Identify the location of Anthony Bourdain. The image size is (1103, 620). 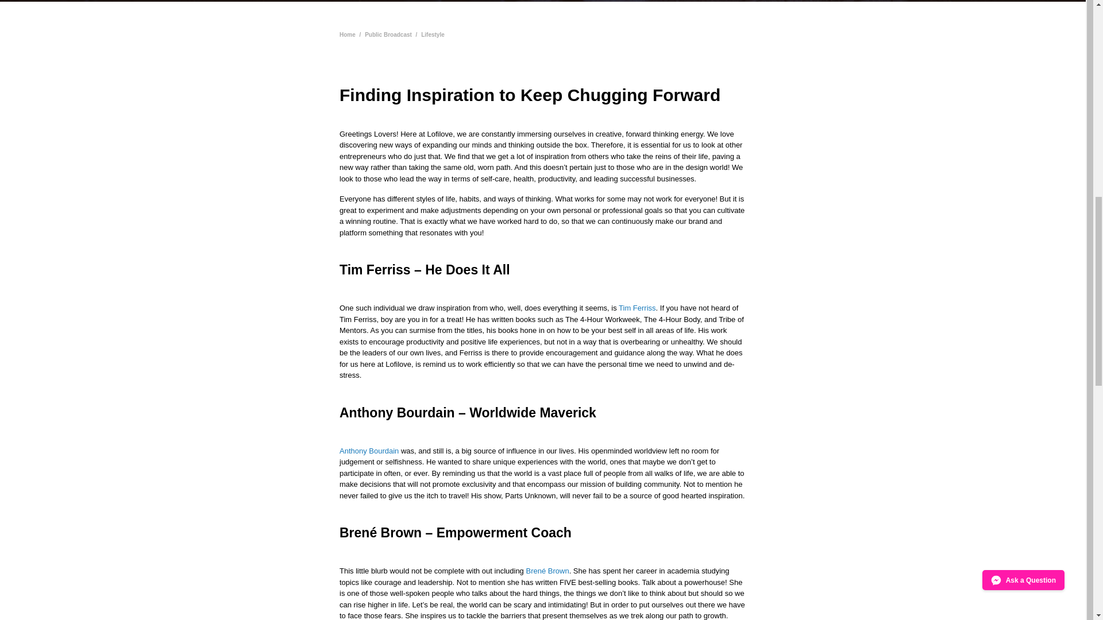
(369, 450).